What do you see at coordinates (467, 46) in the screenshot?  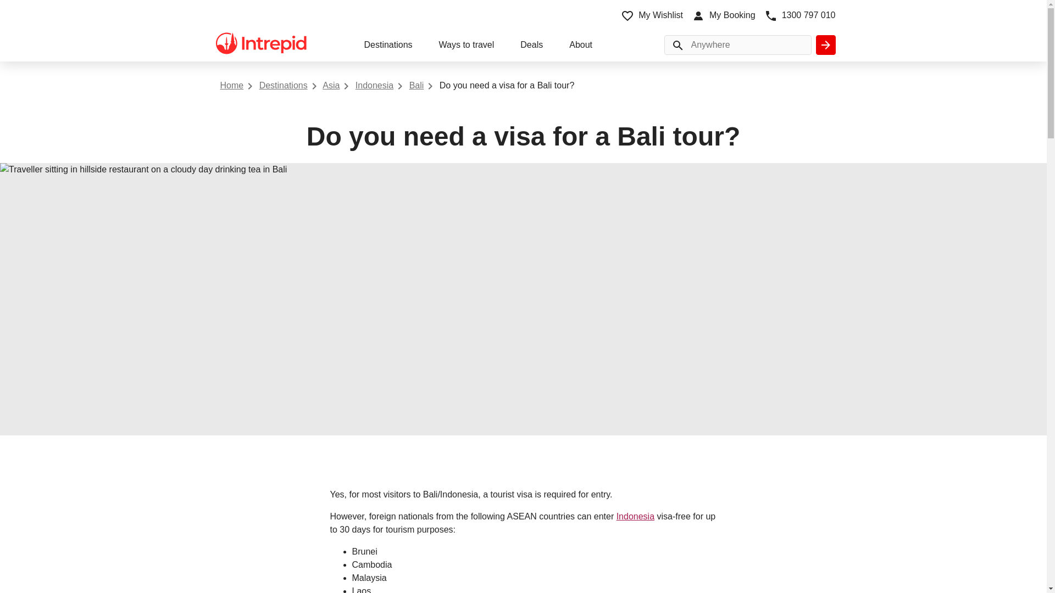 I see `Ways to travel` at bounding box center [467, 46].